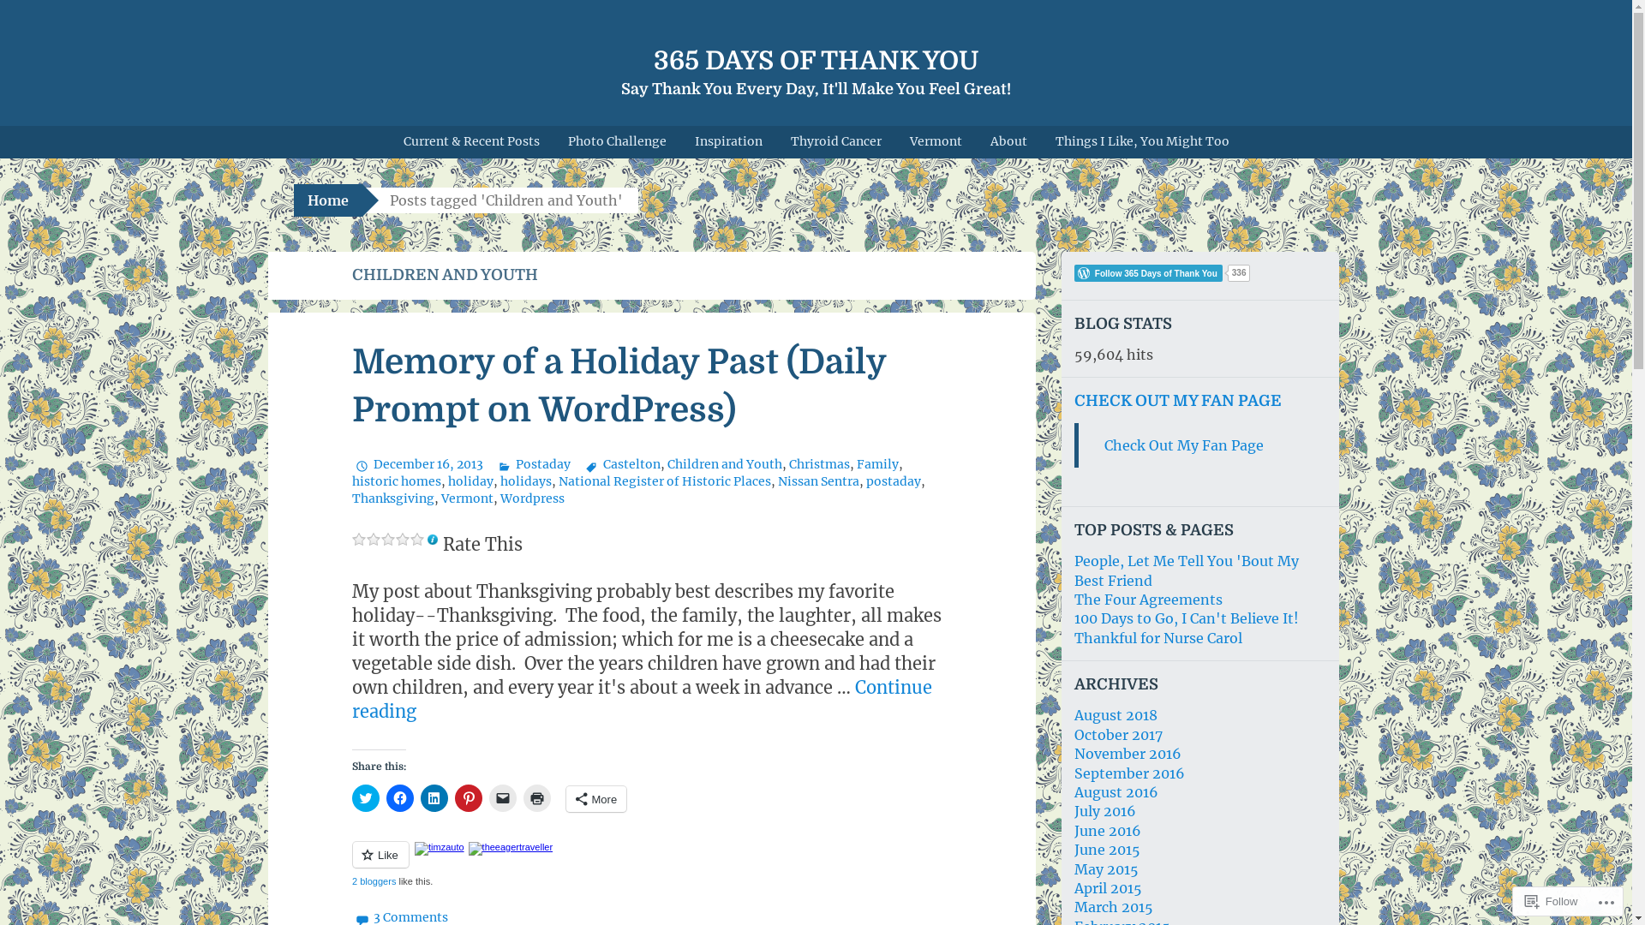  I want to click on 100 Days to Go, I Can't Believe It!, so click(1187, 618).